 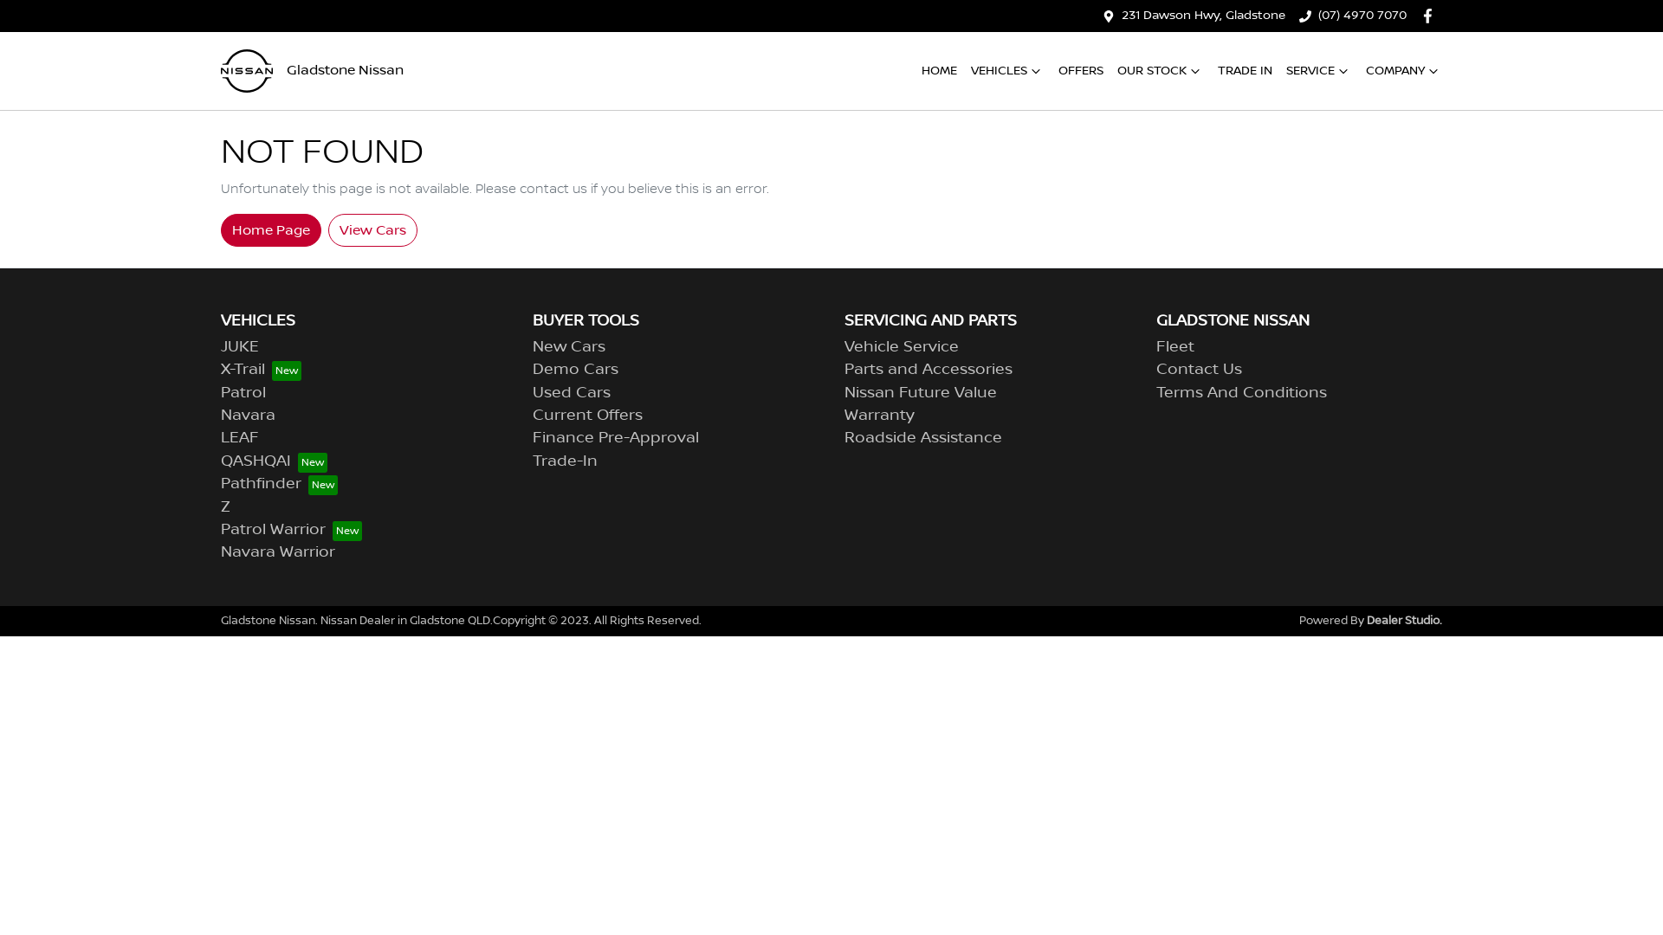 I want to click on Warranty, so click(x=880, y=416).